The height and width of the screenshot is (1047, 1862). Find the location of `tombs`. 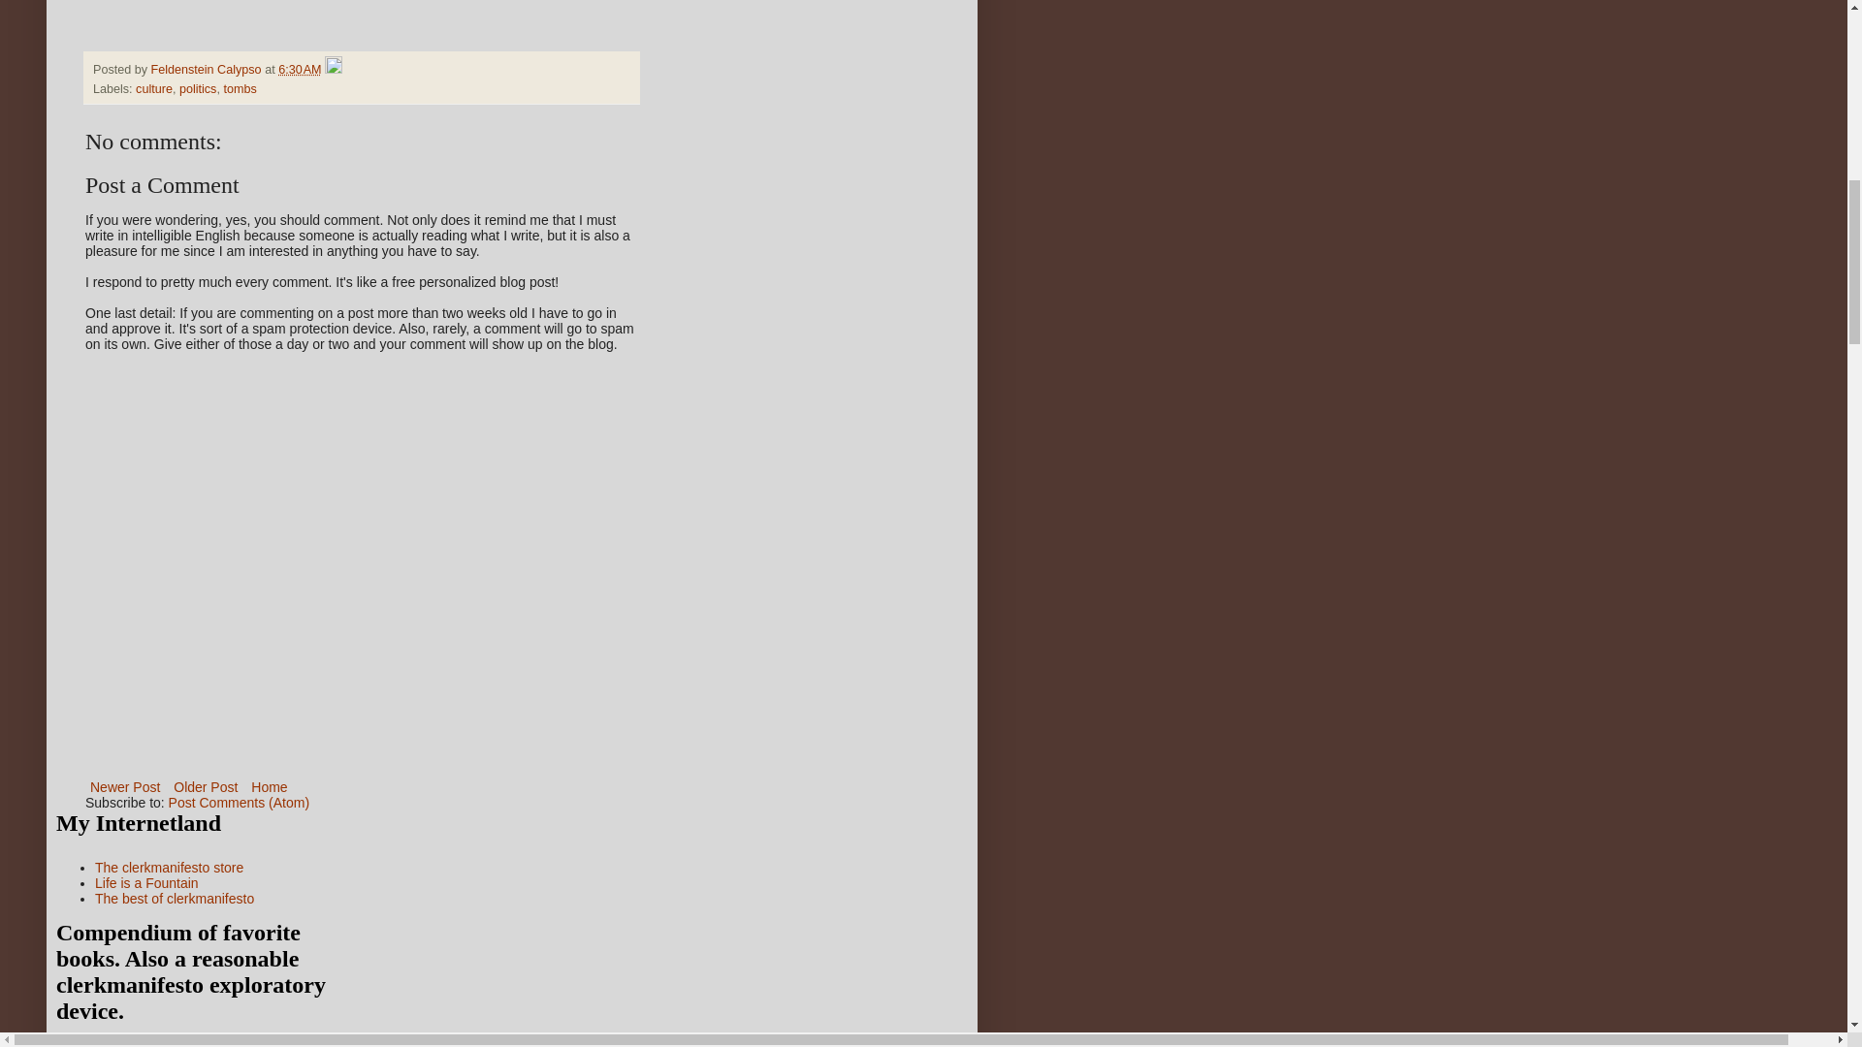

tombs is located at coordinates (240, 89).